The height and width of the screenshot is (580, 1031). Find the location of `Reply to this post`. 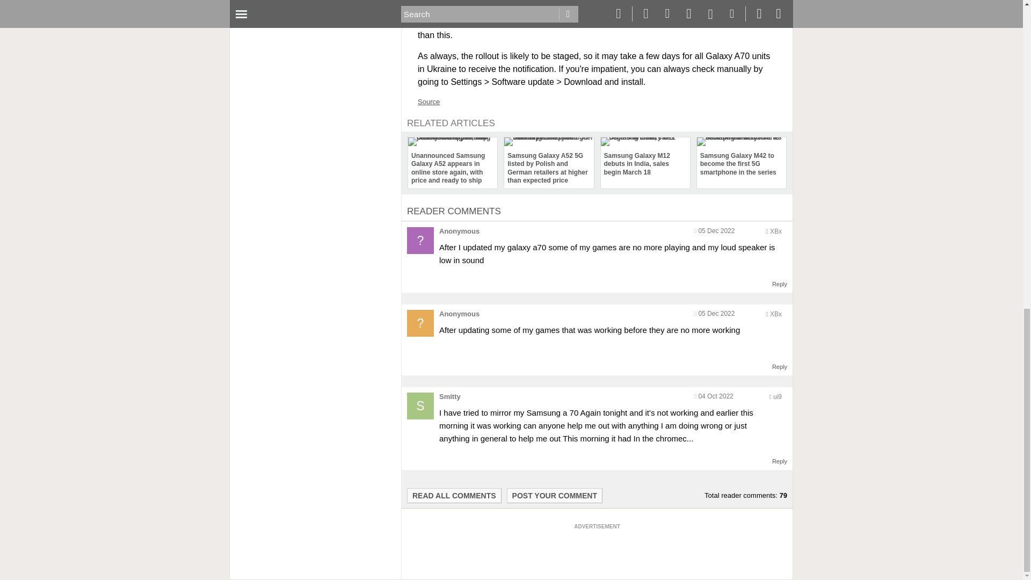

Reply to this post is located at coordinates (780, 284).